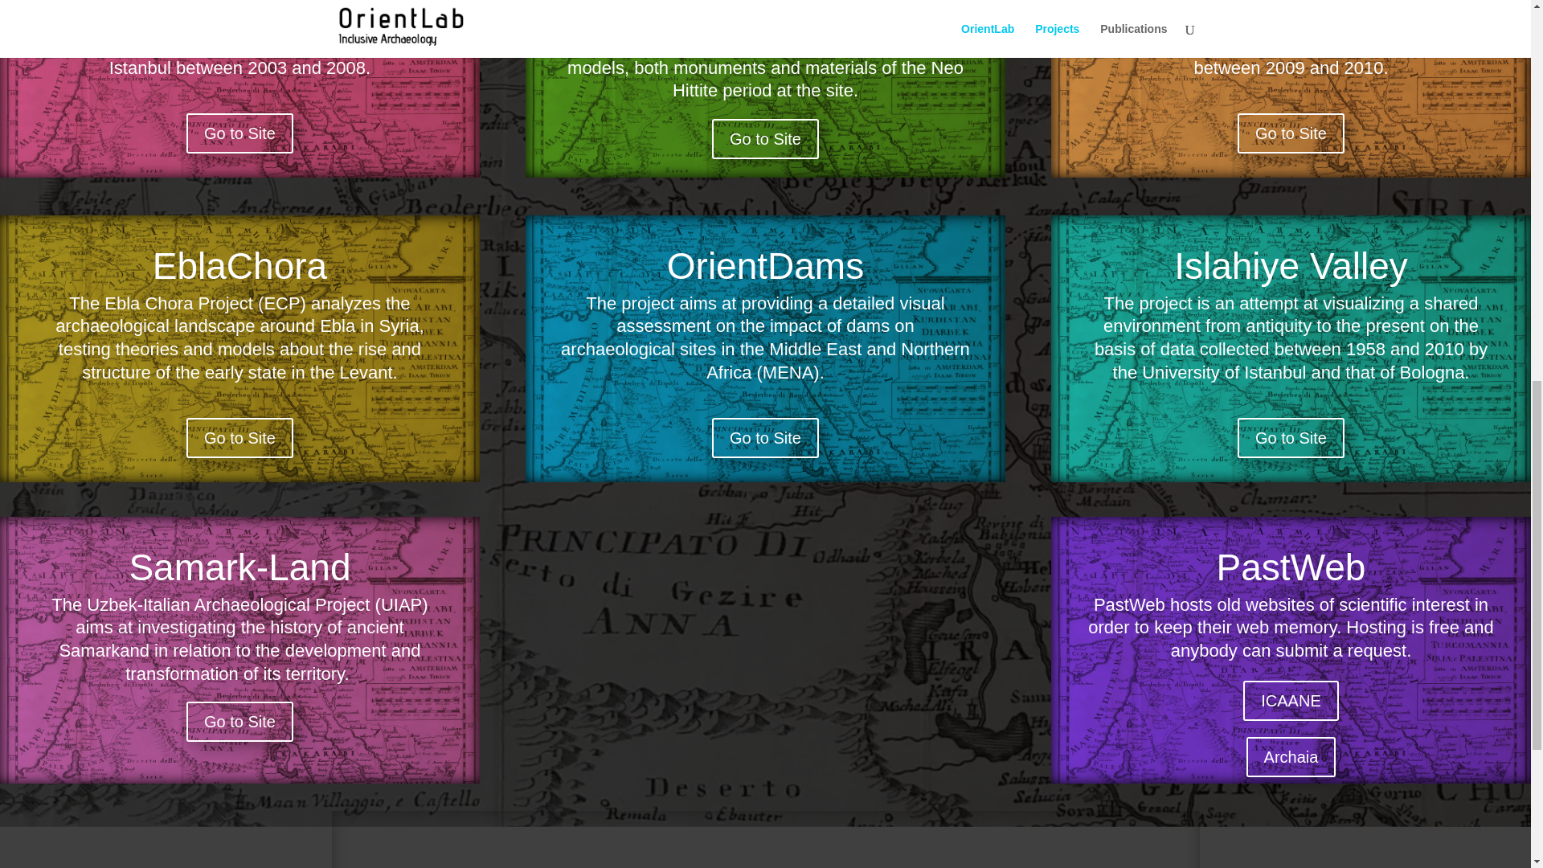  Describe the element at coordinates (765, 138) in the screenshot. I see `Go to Site` at that location.